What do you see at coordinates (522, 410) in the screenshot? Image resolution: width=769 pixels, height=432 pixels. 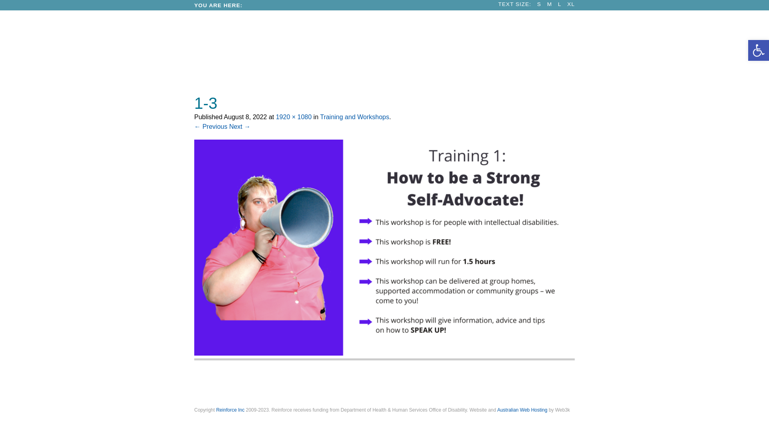 I see `Australian Web Hosting` at bounding box center [522, 410].